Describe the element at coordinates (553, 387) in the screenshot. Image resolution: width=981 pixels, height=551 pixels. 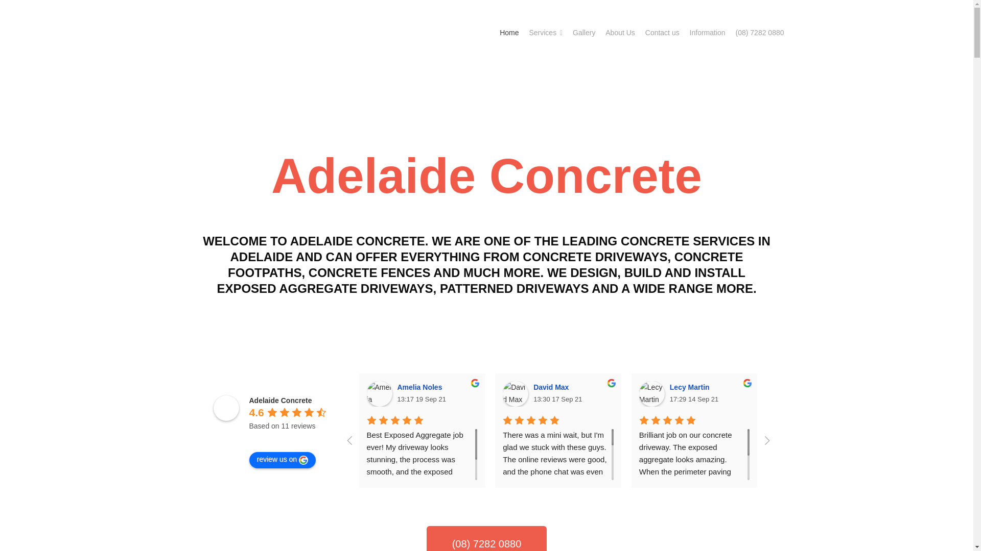
I see `David Max` at that location.